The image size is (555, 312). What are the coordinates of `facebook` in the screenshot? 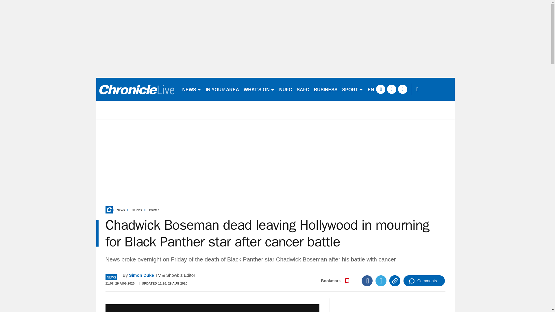 It's located at (380, 89).